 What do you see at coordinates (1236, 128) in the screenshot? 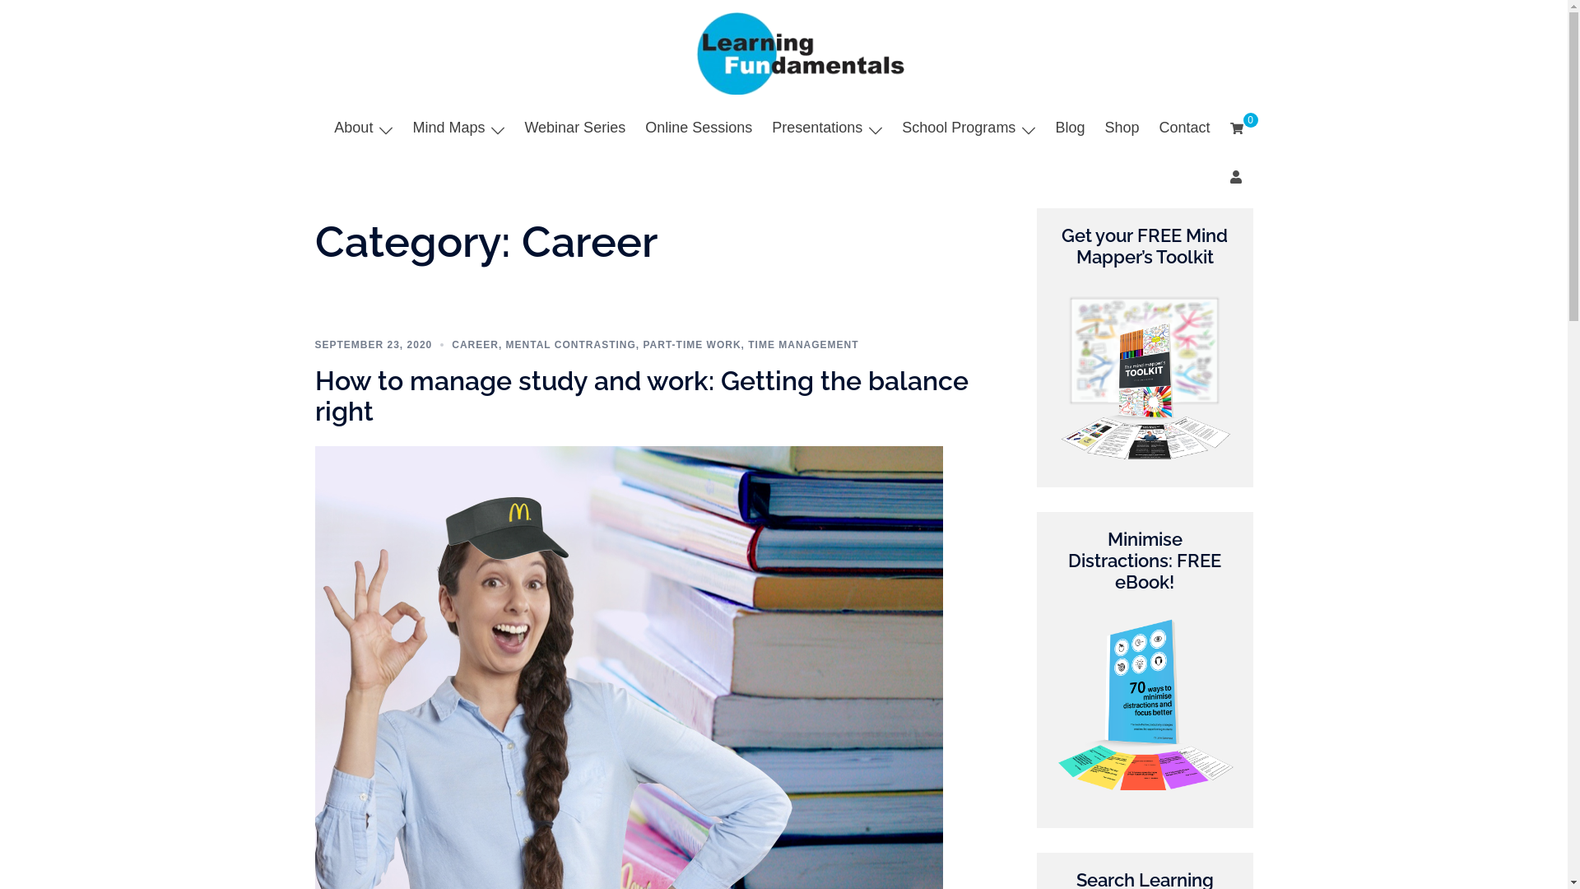
I see `0` at bounding box center [1236, 128].